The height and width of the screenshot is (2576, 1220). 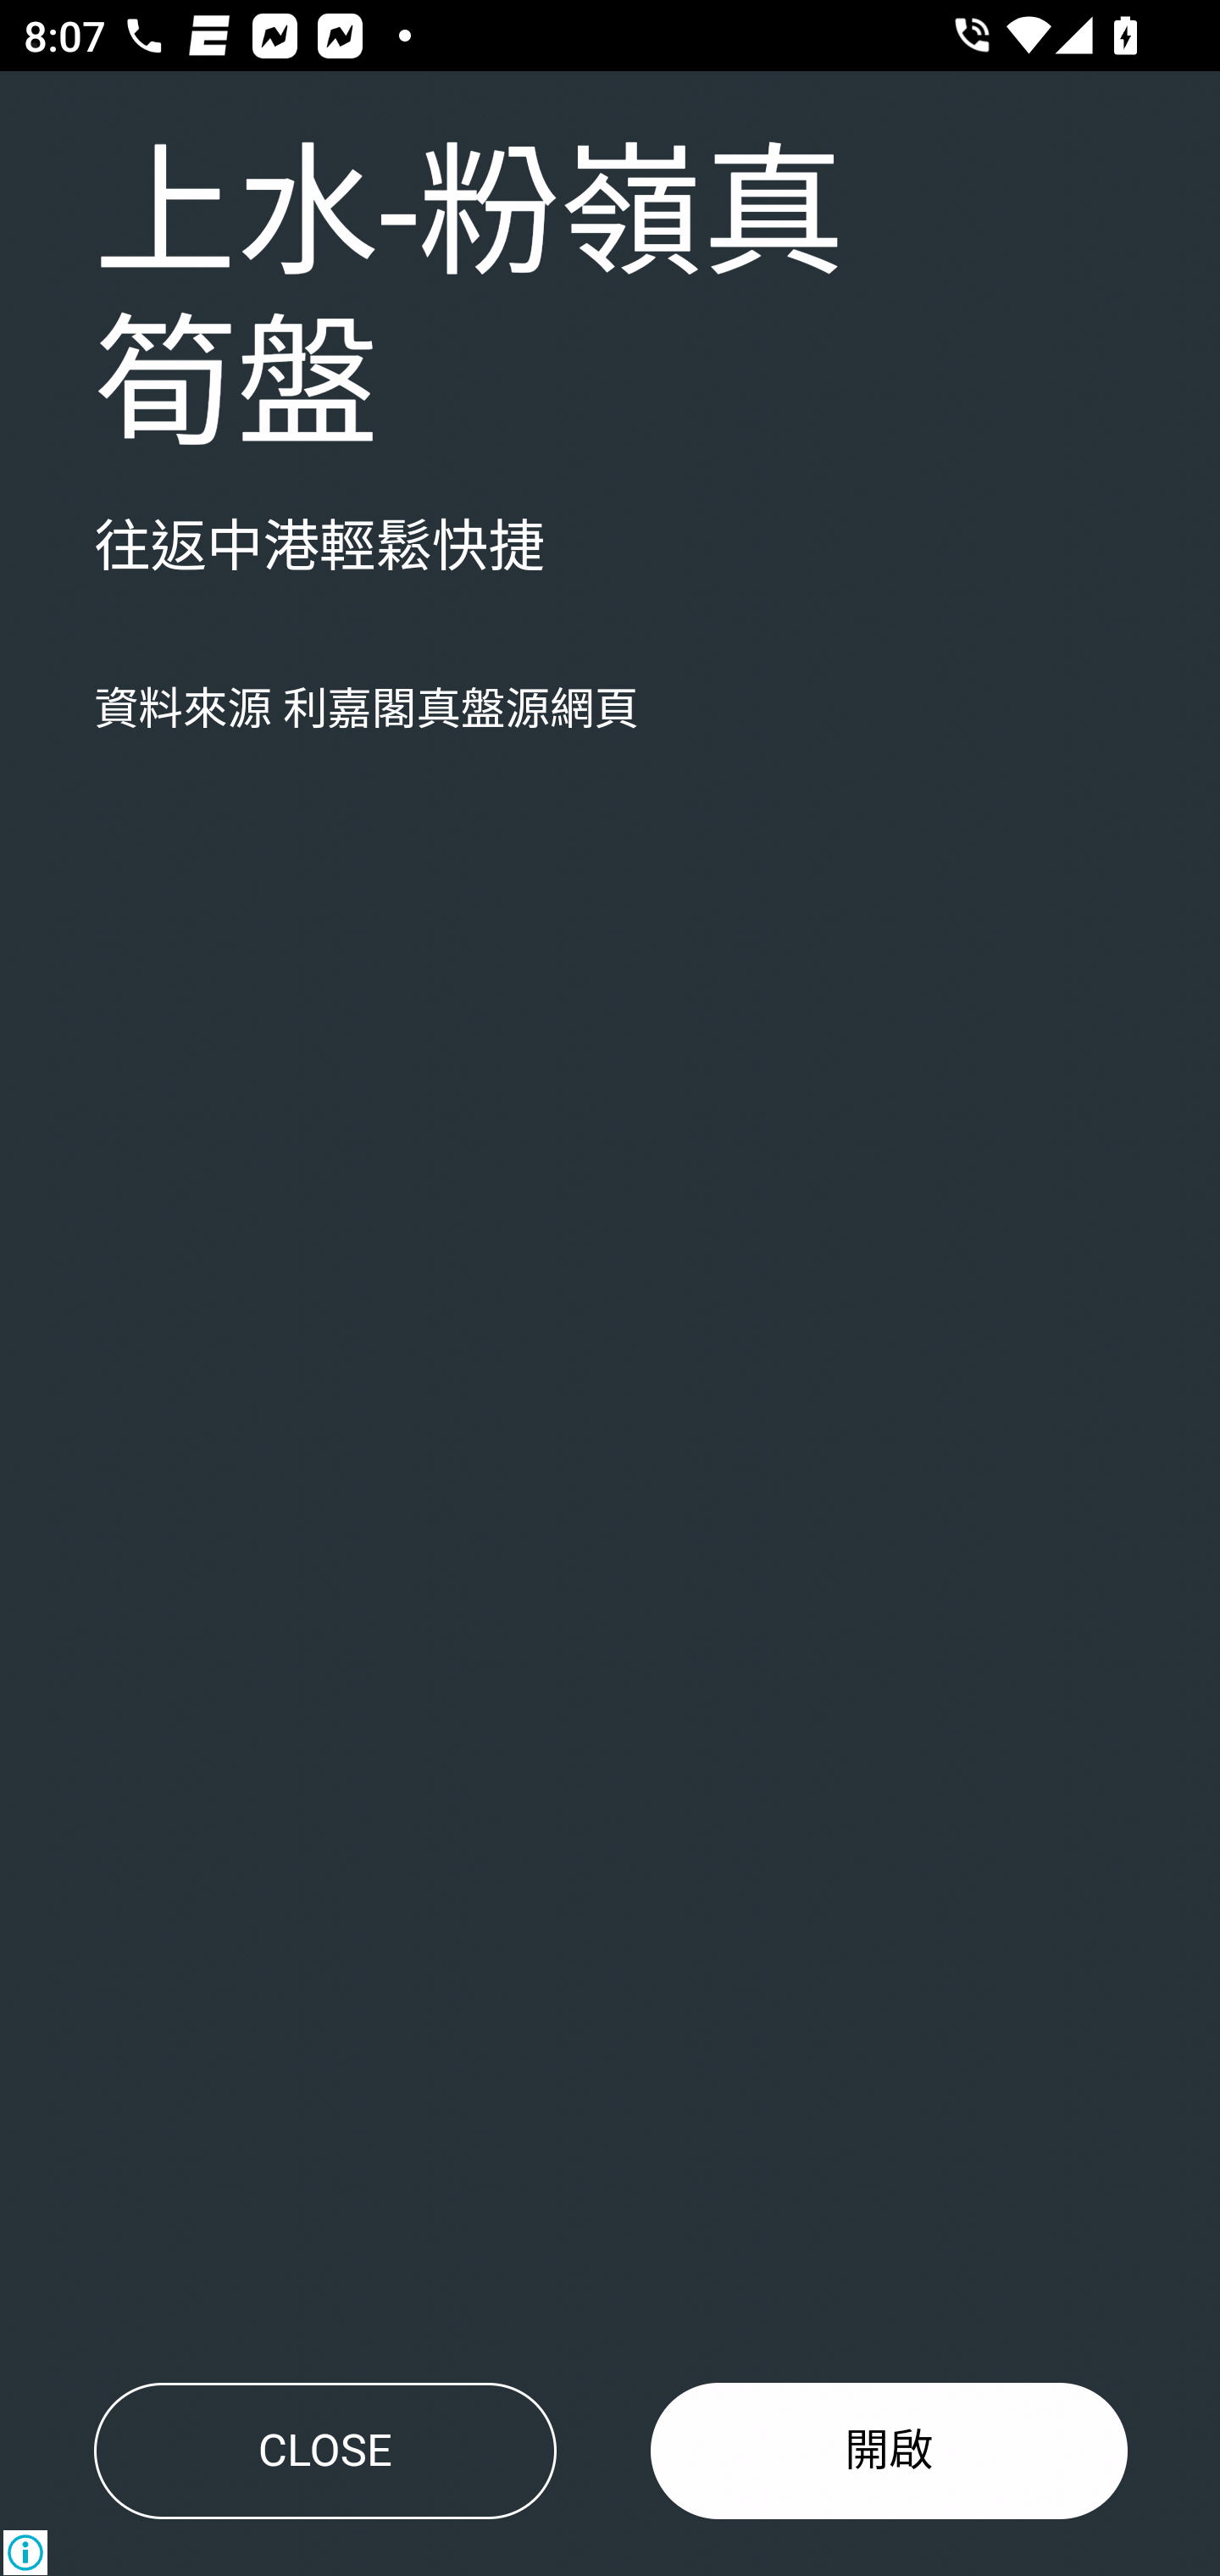 What do you see at coordinates (319, 548) in the screenshot?
I see `往返中港輕鬆快捷` at bounding box center [319, 548].